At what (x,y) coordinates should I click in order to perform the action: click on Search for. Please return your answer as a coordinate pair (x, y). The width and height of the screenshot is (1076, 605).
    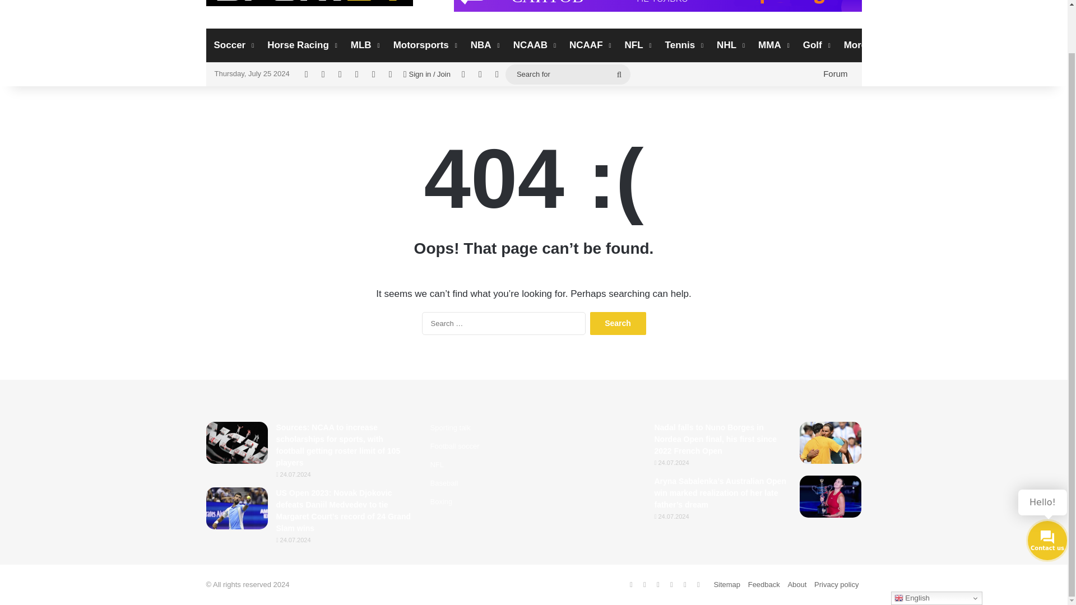
    Looking at the image, I should click on (568, 74).